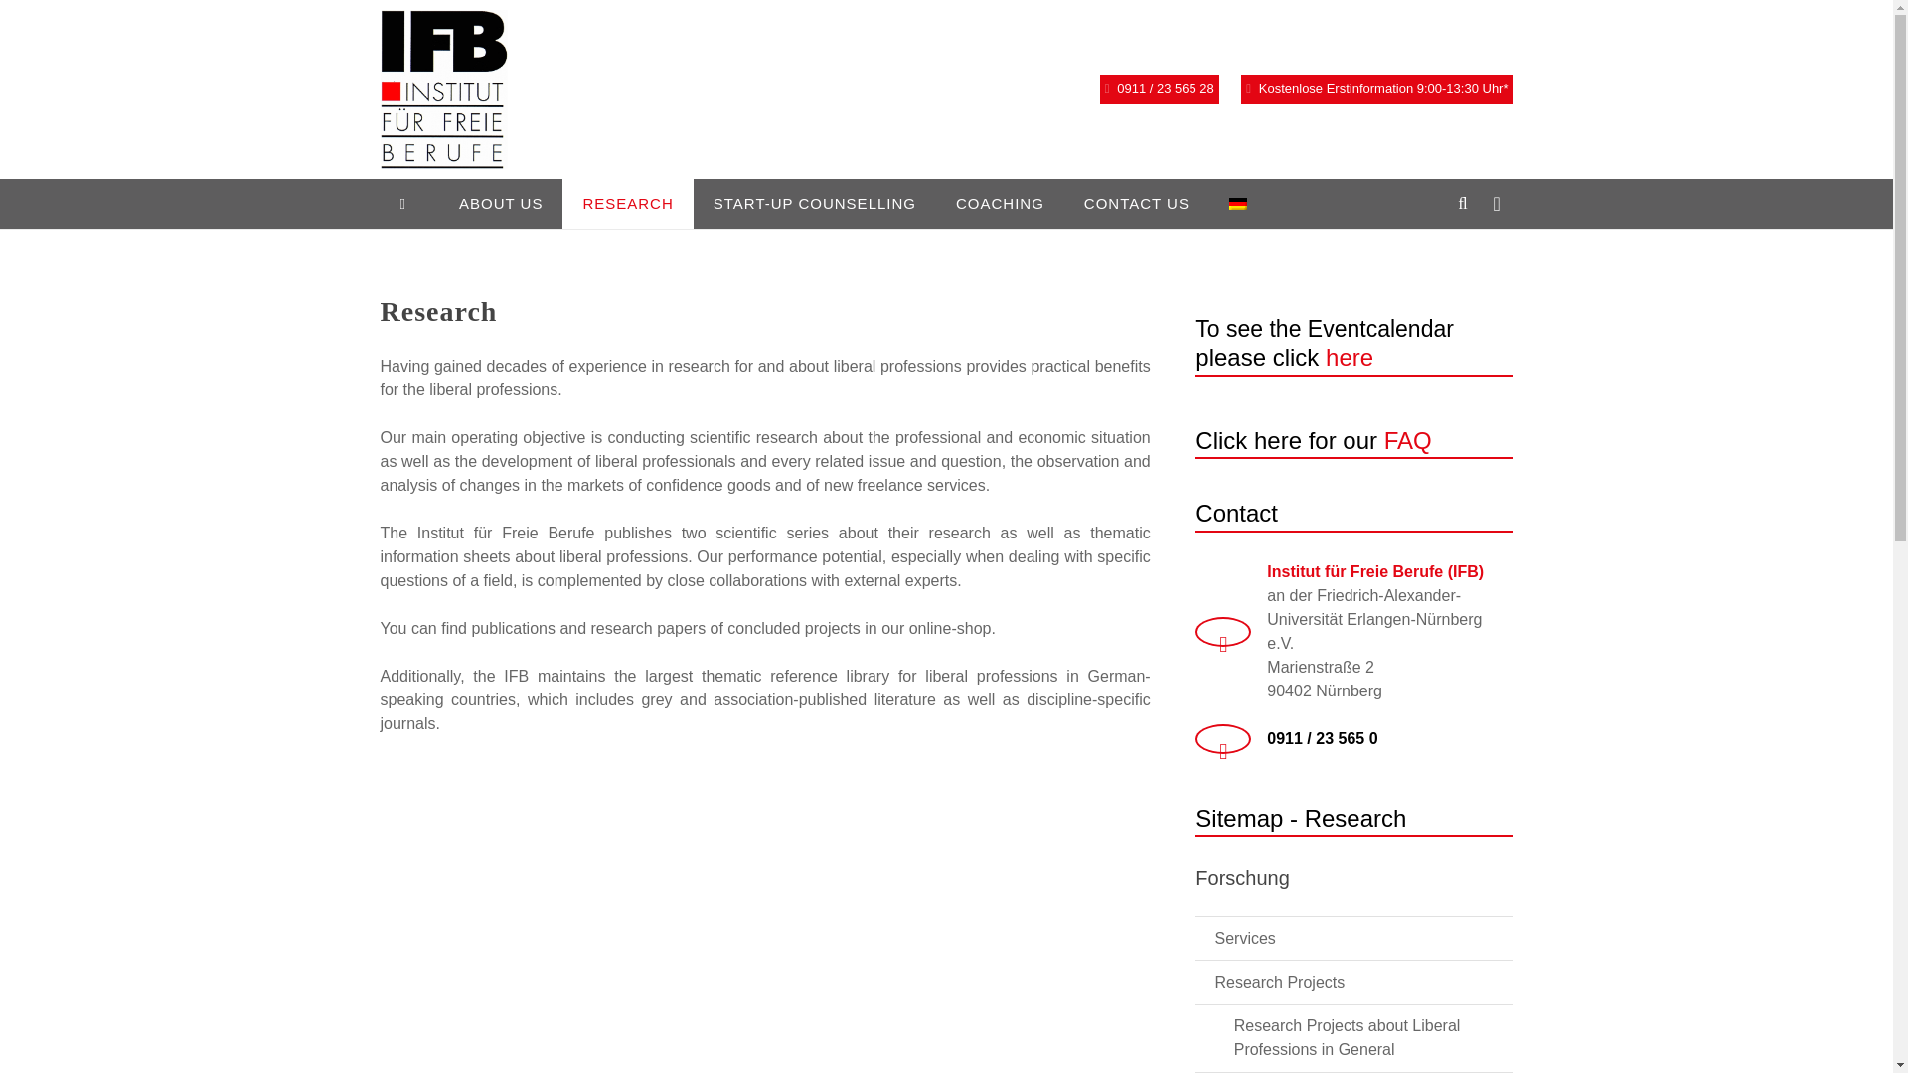 The height and width of the screenshot is (1073, 1908). What do you see at coordinates (815, 204) in the screenshot?
I see `START-UP COUNSELLING` at bounding box center [815, 204].